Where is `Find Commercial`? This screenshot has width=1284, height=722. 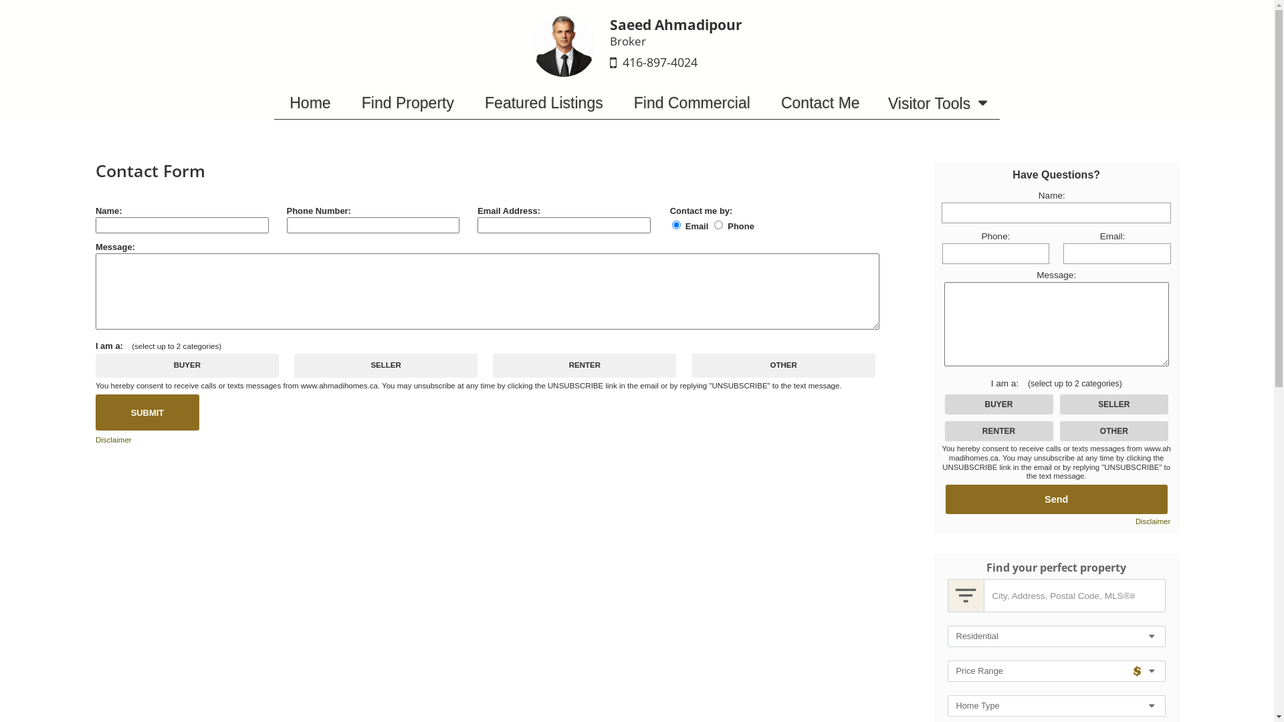 Find Commercial is located at coordinates (692, 103).